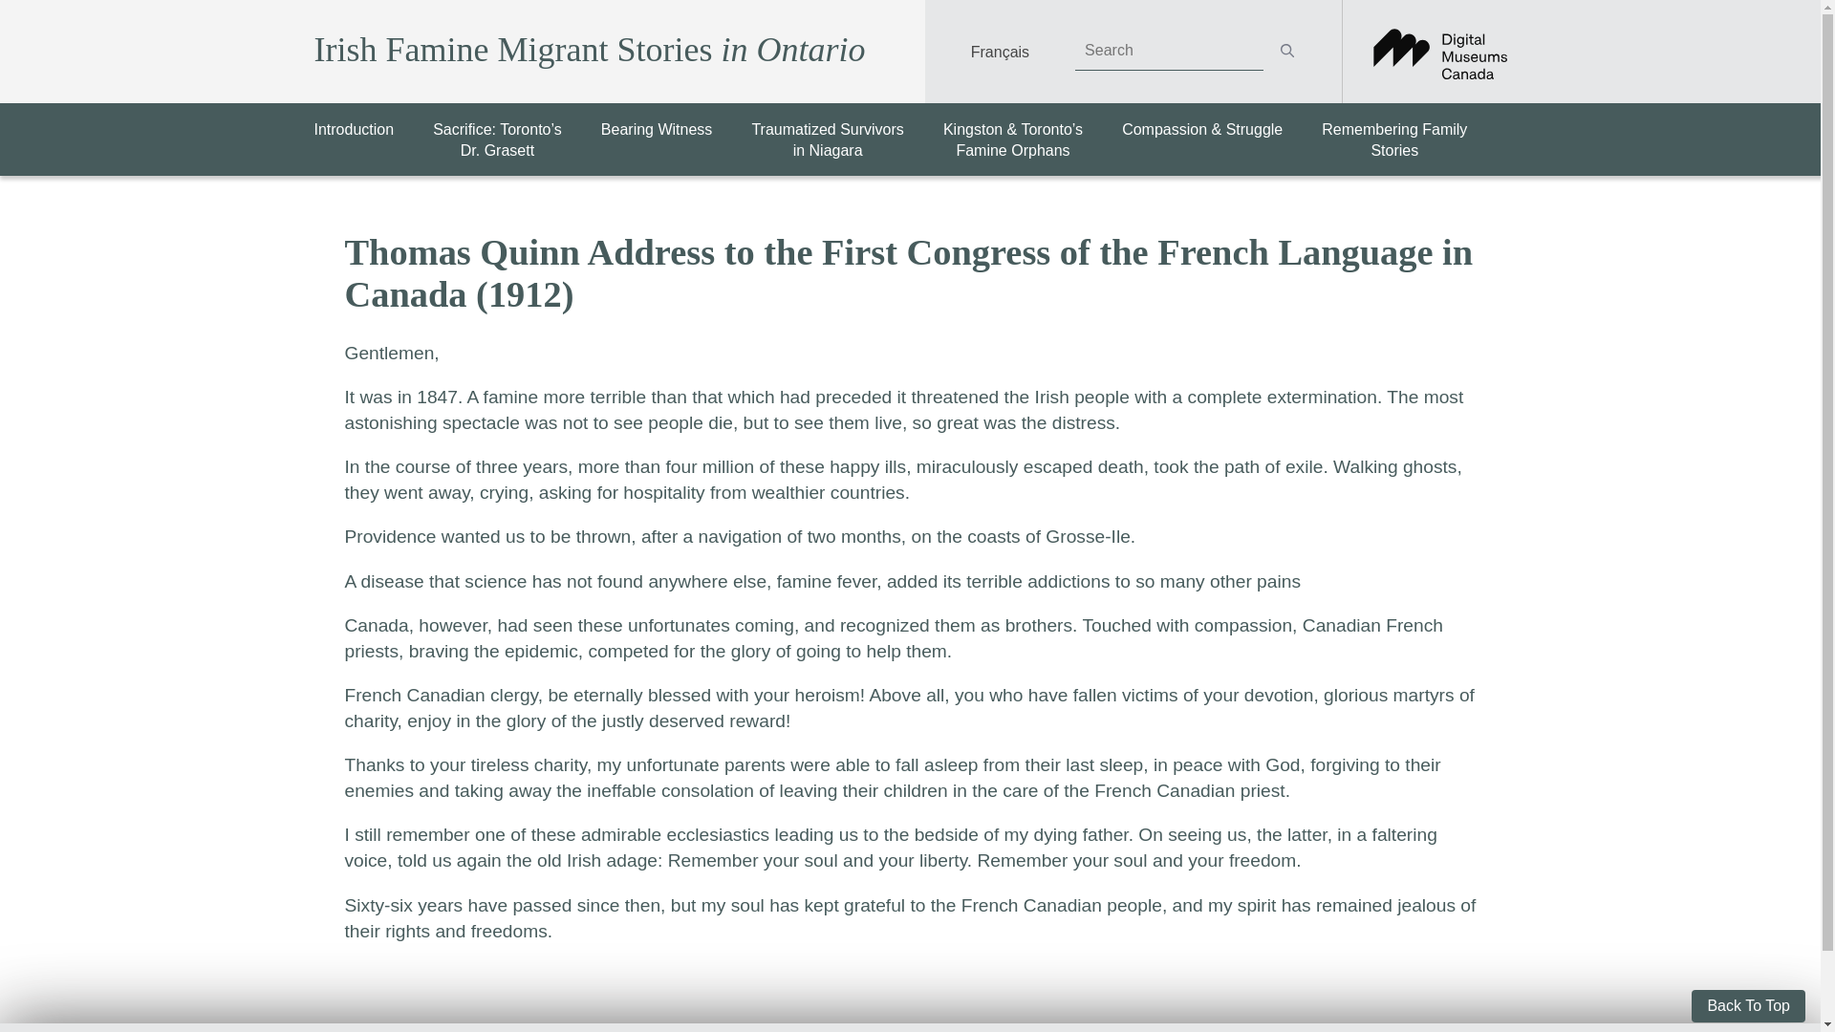 The image size is (1835, 1032). Describe the element at coordinates (354, 129) in the screenshot. I see `Bearing Witness` at that location.